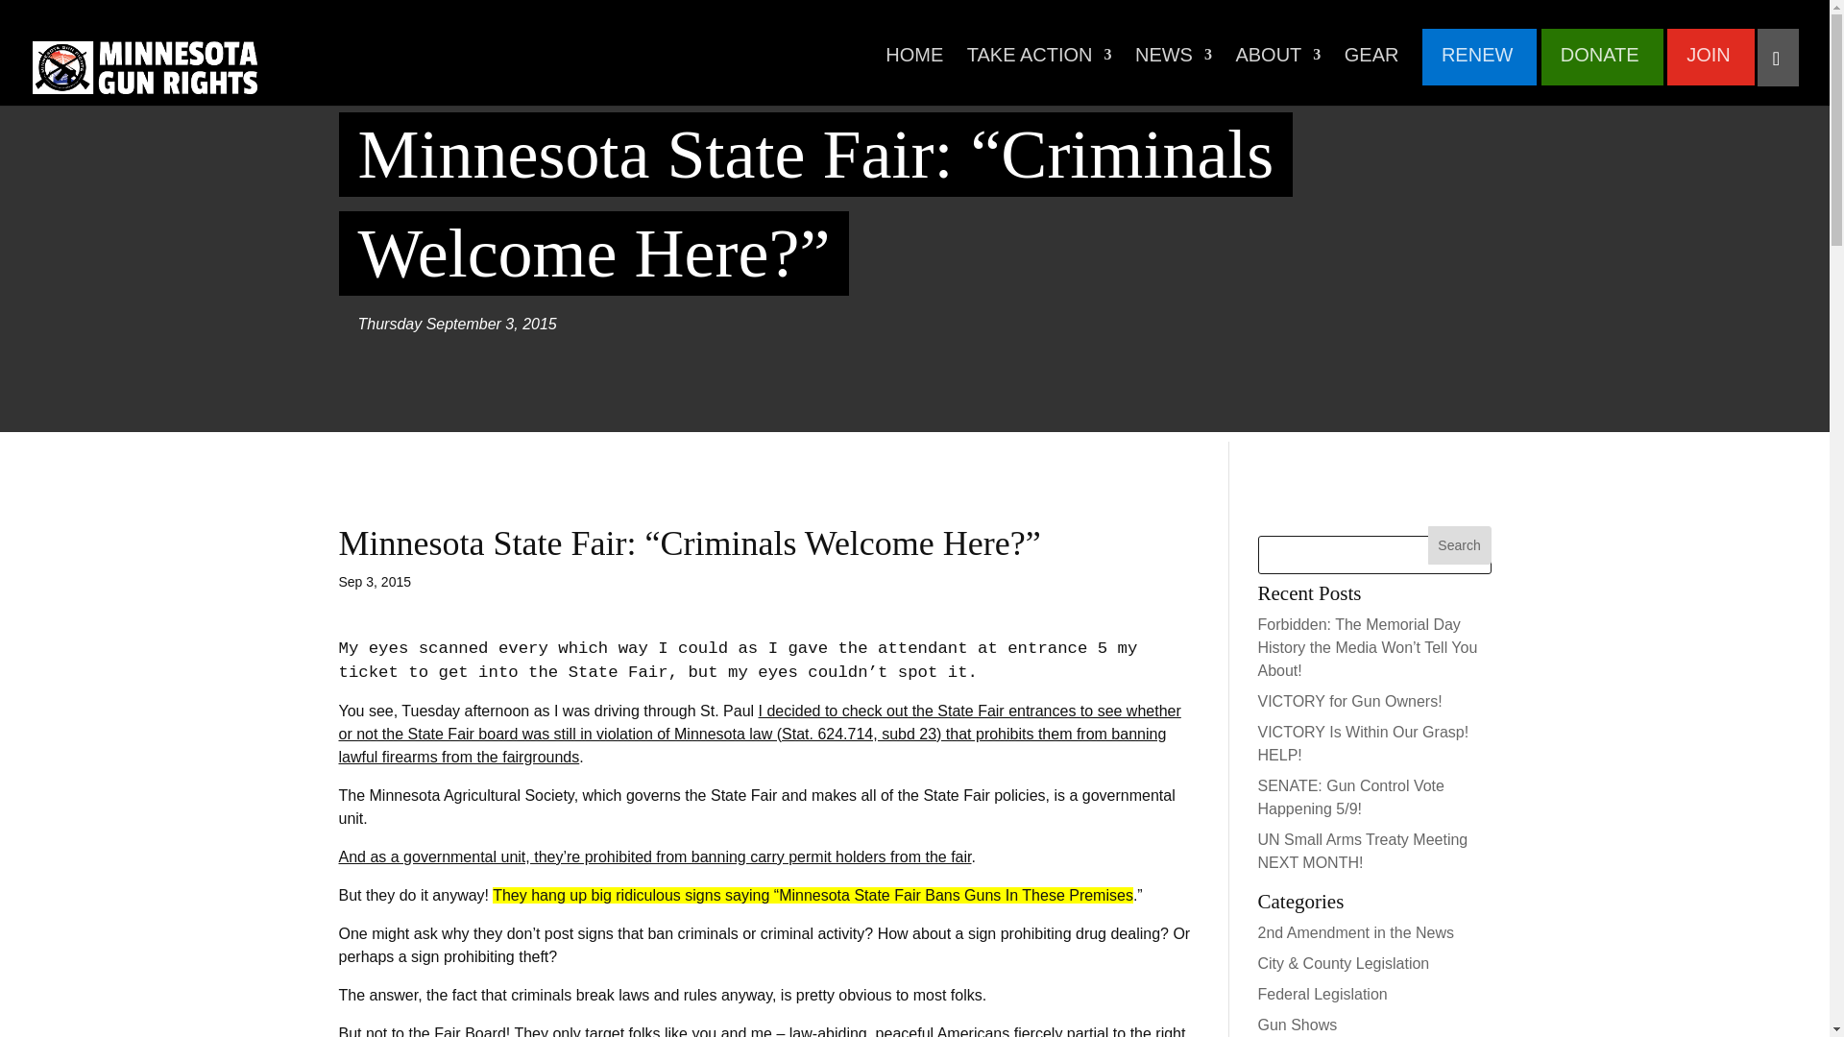 The image size is (1844, 1037). What do you see at coordinates (1364, 743) in the screenshot?
I see `VICTORY Is Within Our Grasp! HELP!` at bounding box center [1364, 743].